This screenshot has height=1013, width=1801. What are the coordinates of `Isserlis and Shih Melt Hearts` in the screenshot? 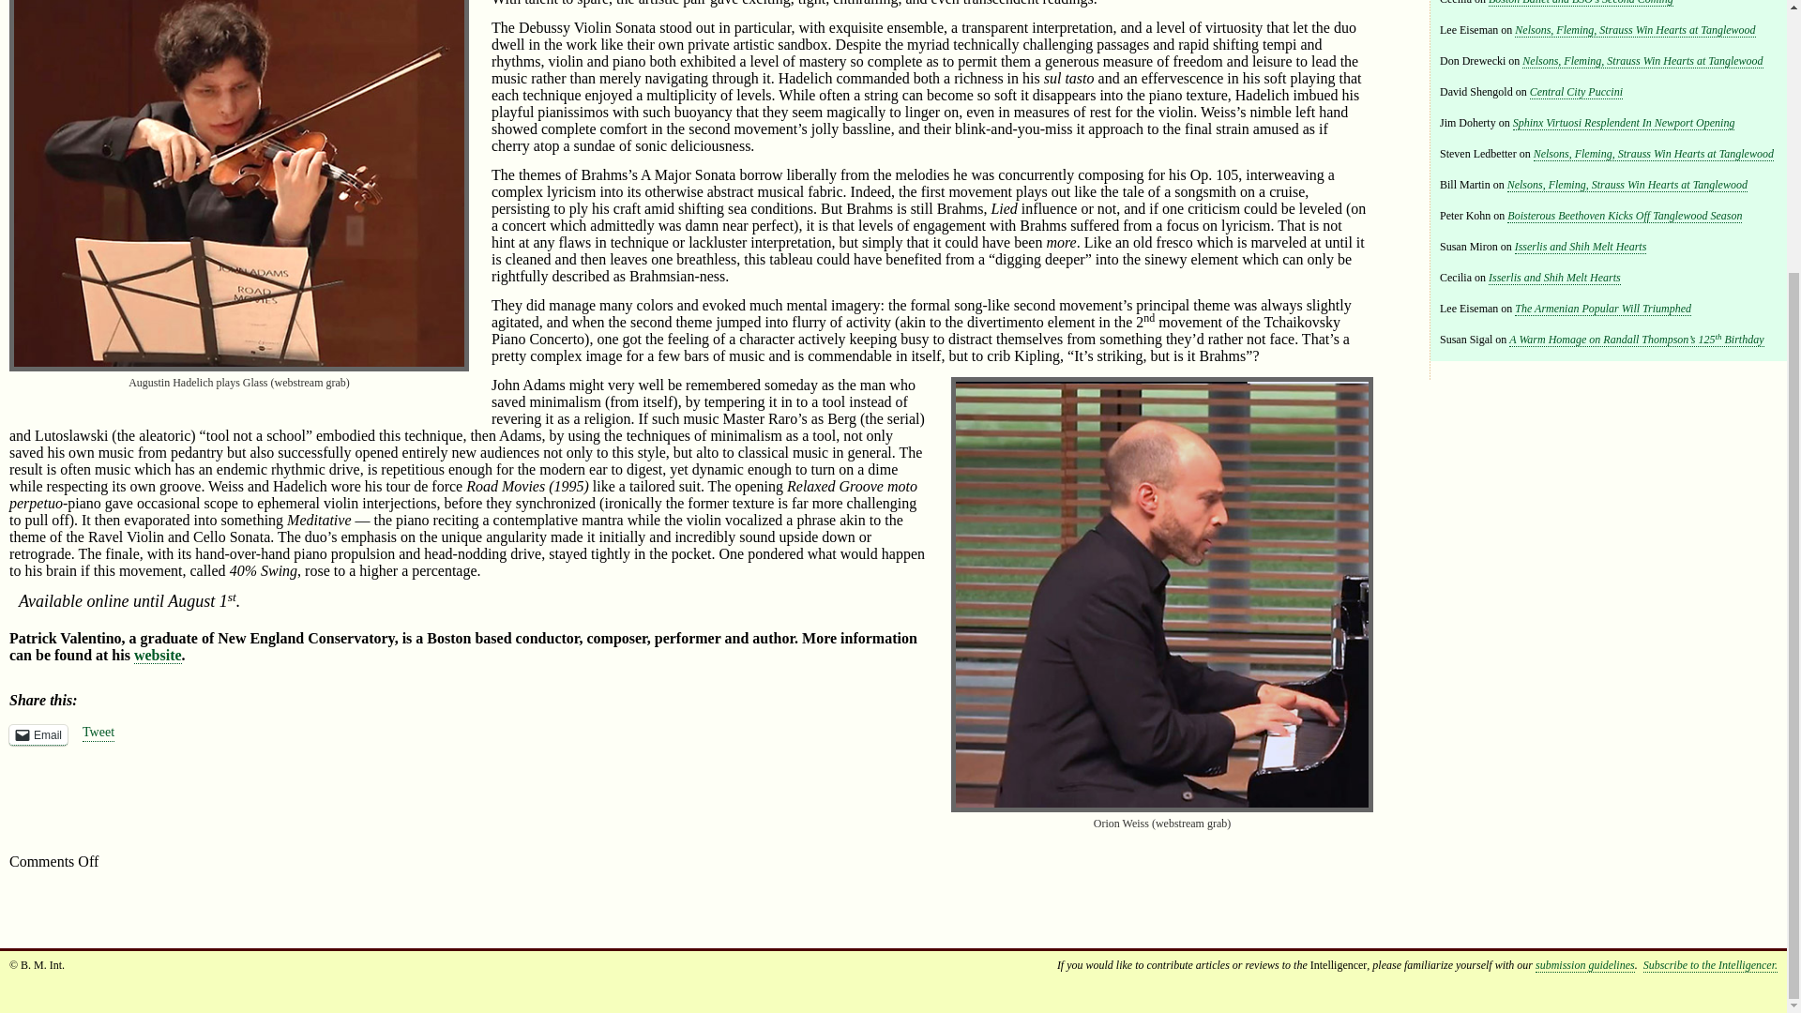 It's located at (1555, 278).